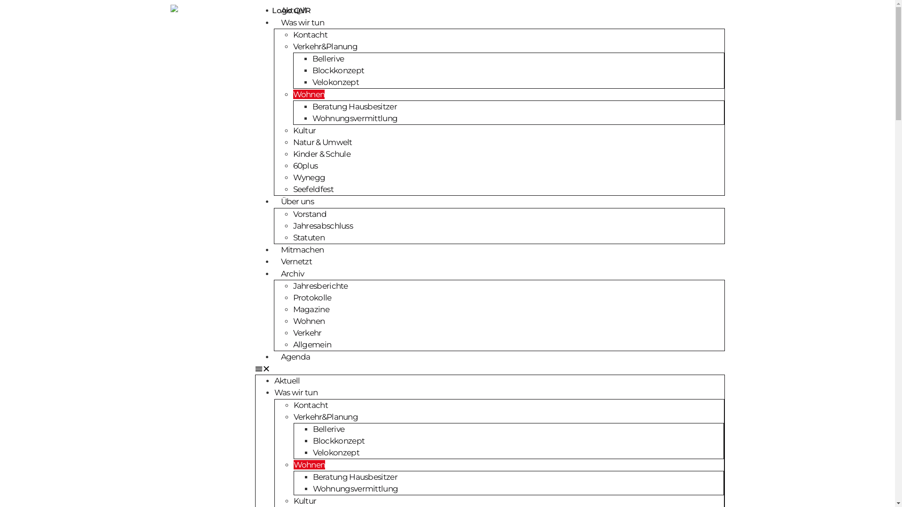 The height and width of the screenshot is (507, 902). Describe the element at coordinates (310, 214) in the screenshot. I see `Vorstand` at that location.